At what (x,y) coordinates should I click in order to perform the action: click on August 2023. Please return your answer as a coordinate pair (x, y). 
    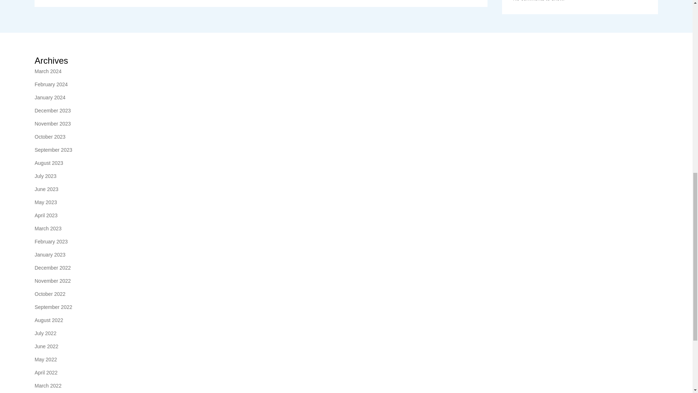
    Looking at the image, I should click on (49, 163).